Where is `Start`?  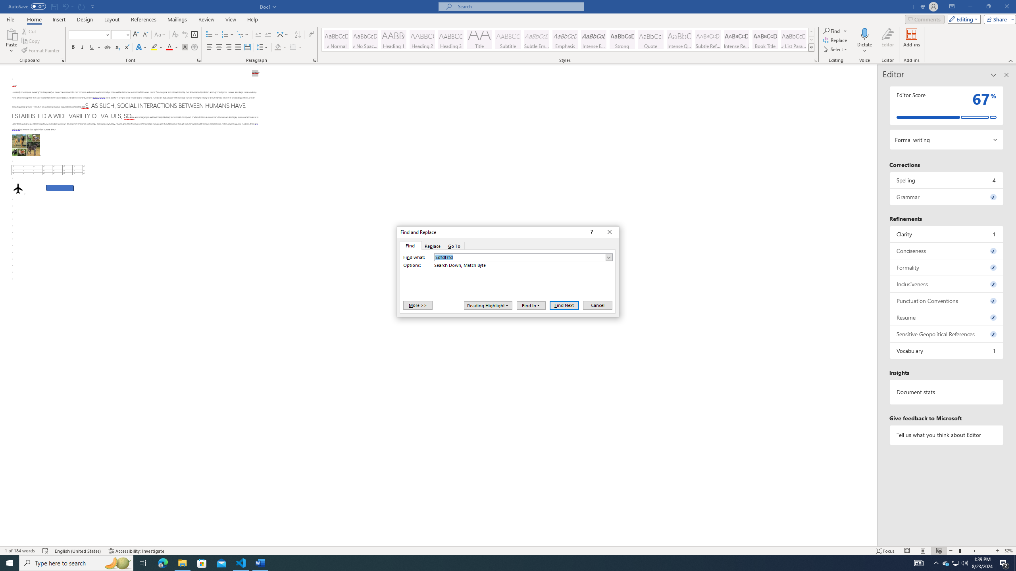 Start is located at coordinates (10, 563).